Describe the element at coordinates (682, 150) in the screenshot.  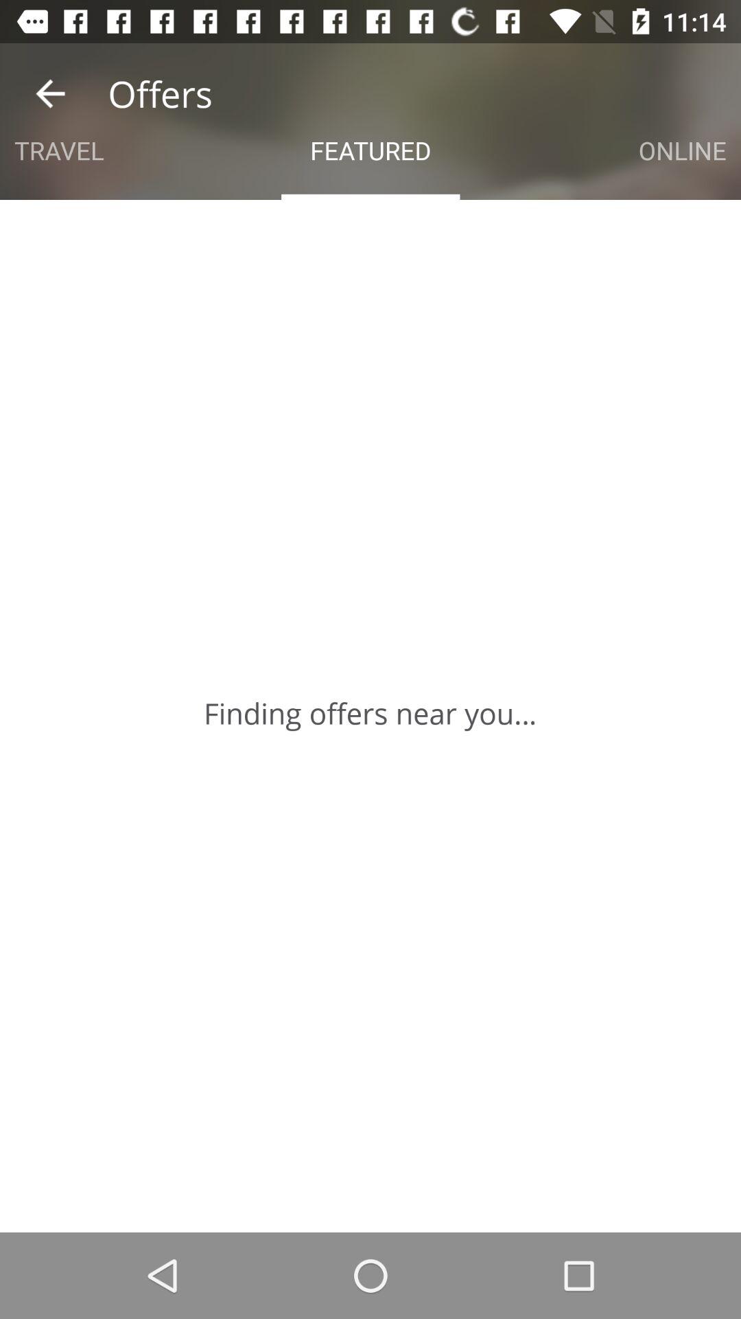
I see `select the online at the top right corner` at that location.